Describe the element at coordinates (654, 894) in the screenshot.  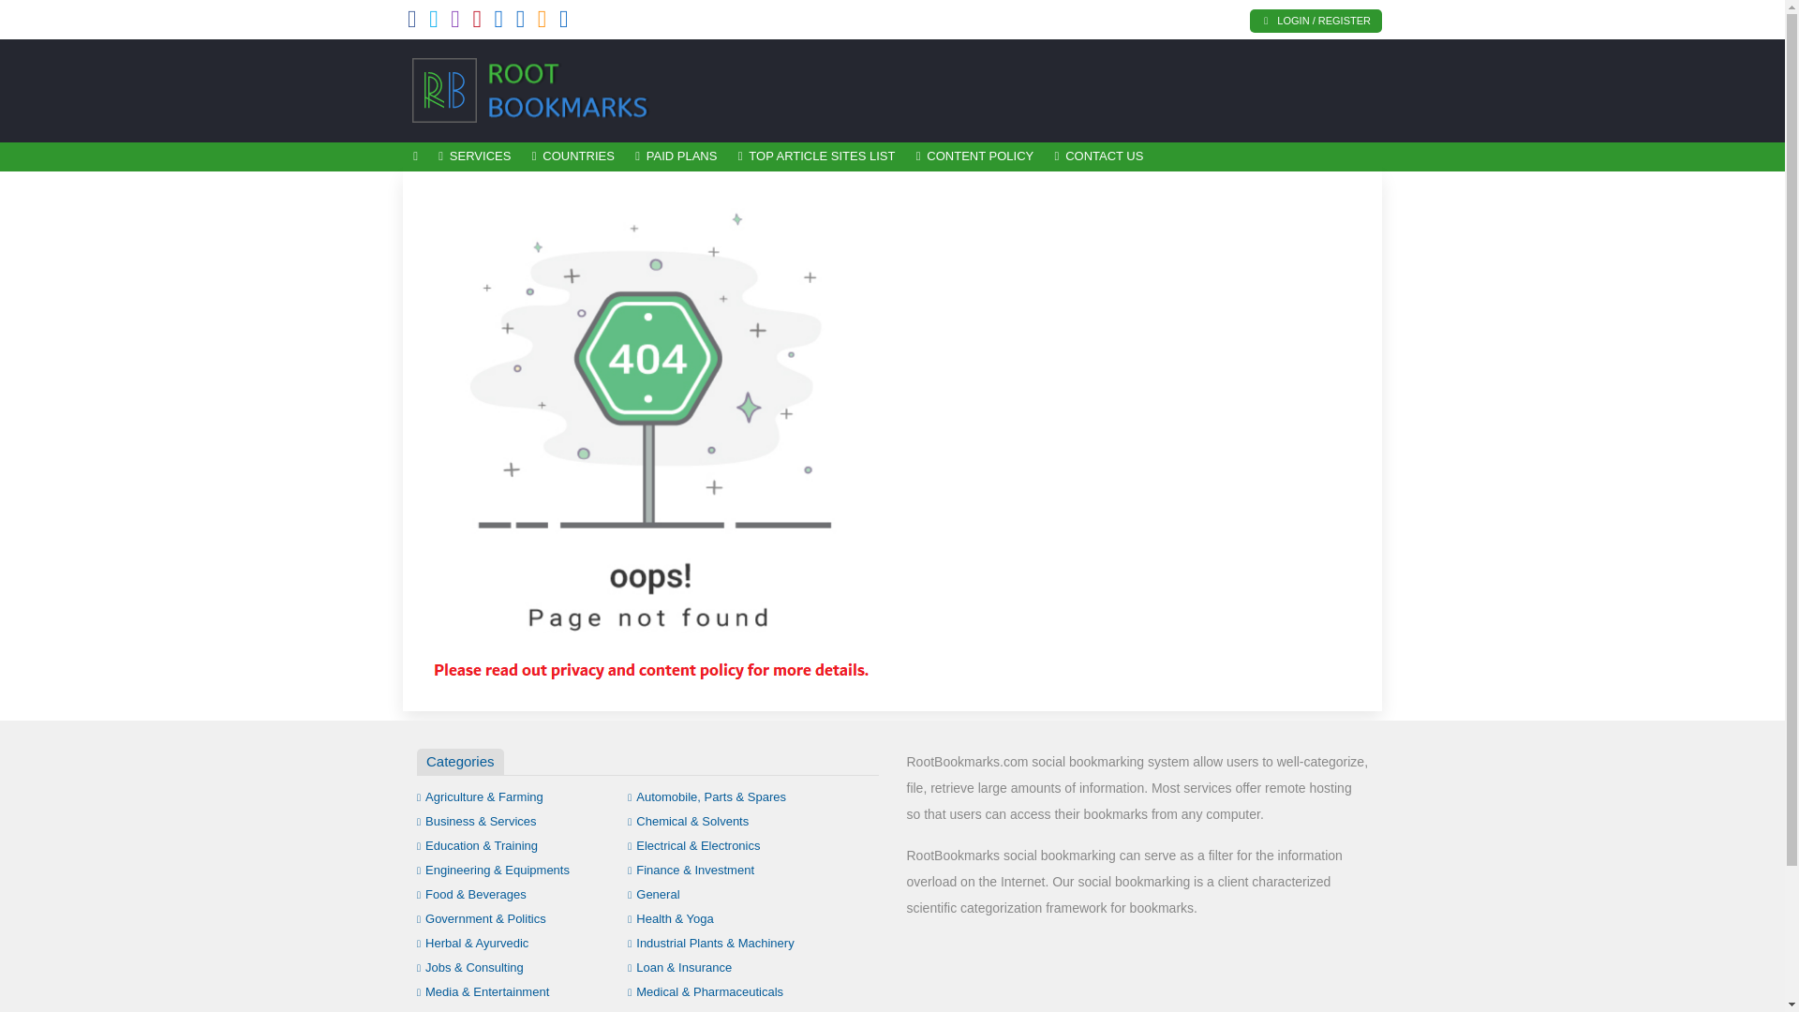
I see `General` at that location.